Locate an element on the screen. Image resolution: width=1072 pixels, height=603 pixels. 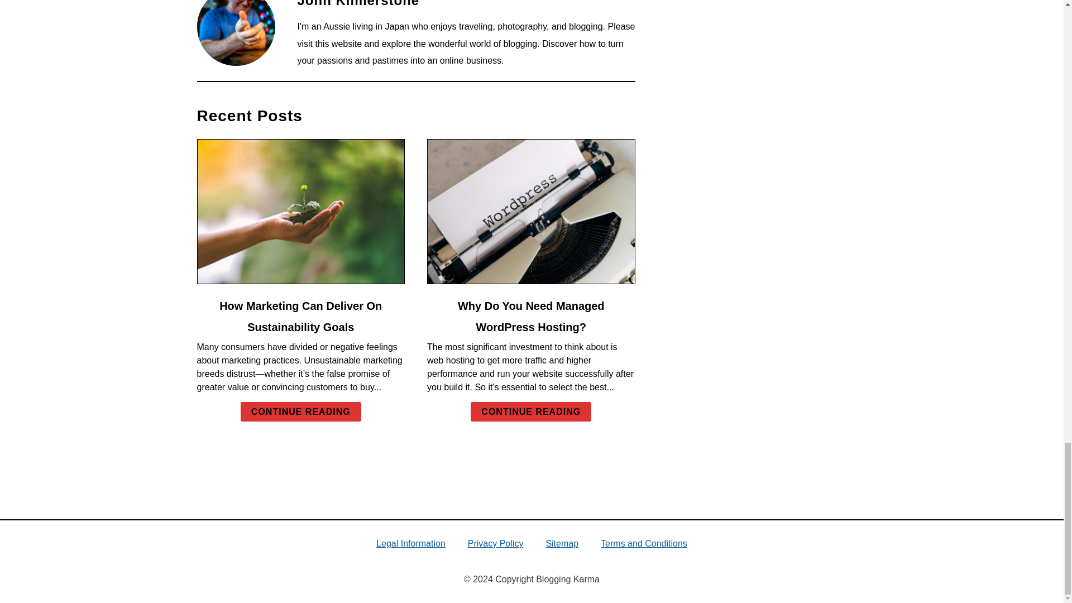
John Kilmerstone is located at coordinates (357, 4).